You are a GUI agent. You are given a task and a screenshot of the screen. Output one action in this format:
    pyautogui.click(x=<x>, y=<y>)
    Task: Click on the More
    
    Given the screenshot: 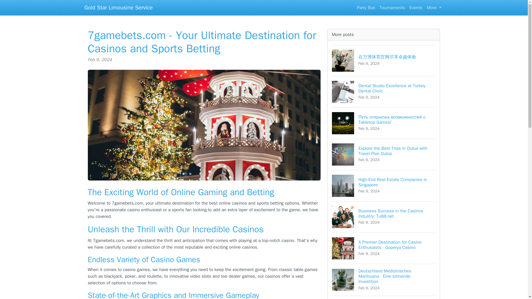 What is the action you would take?
    pyautogui.click(x=384, y=297)
    